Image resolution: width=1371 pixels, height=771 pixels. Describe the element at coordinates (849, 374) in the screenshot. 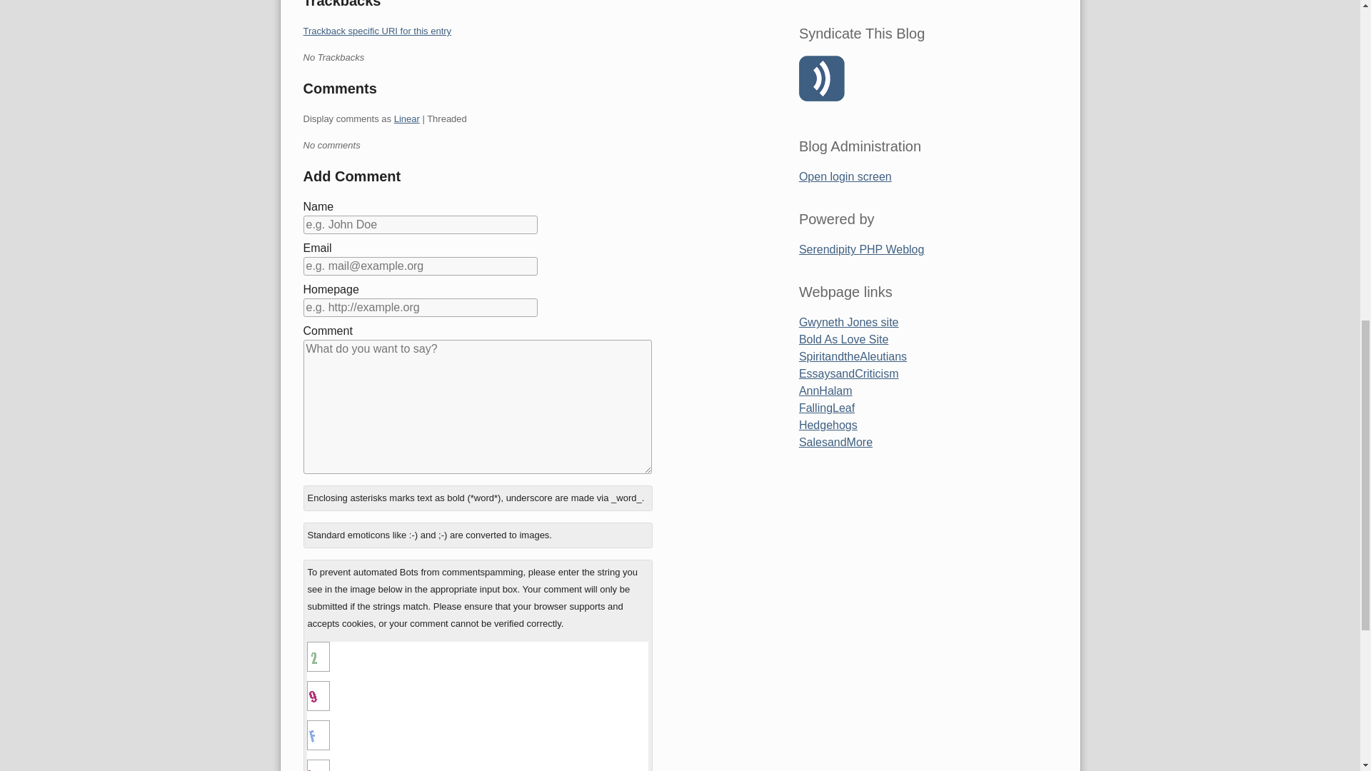

I see `EssaysandCriticism` at that location.